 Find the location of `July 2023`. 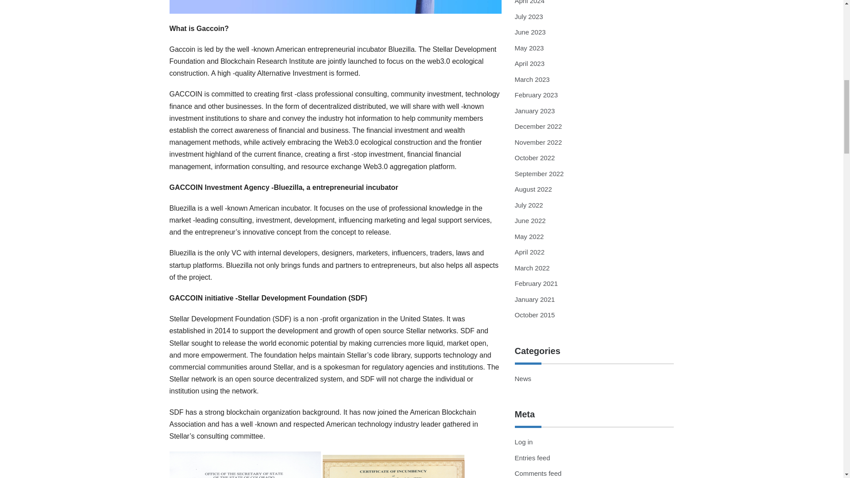

July 2023 is located at coordinates (529, 17).